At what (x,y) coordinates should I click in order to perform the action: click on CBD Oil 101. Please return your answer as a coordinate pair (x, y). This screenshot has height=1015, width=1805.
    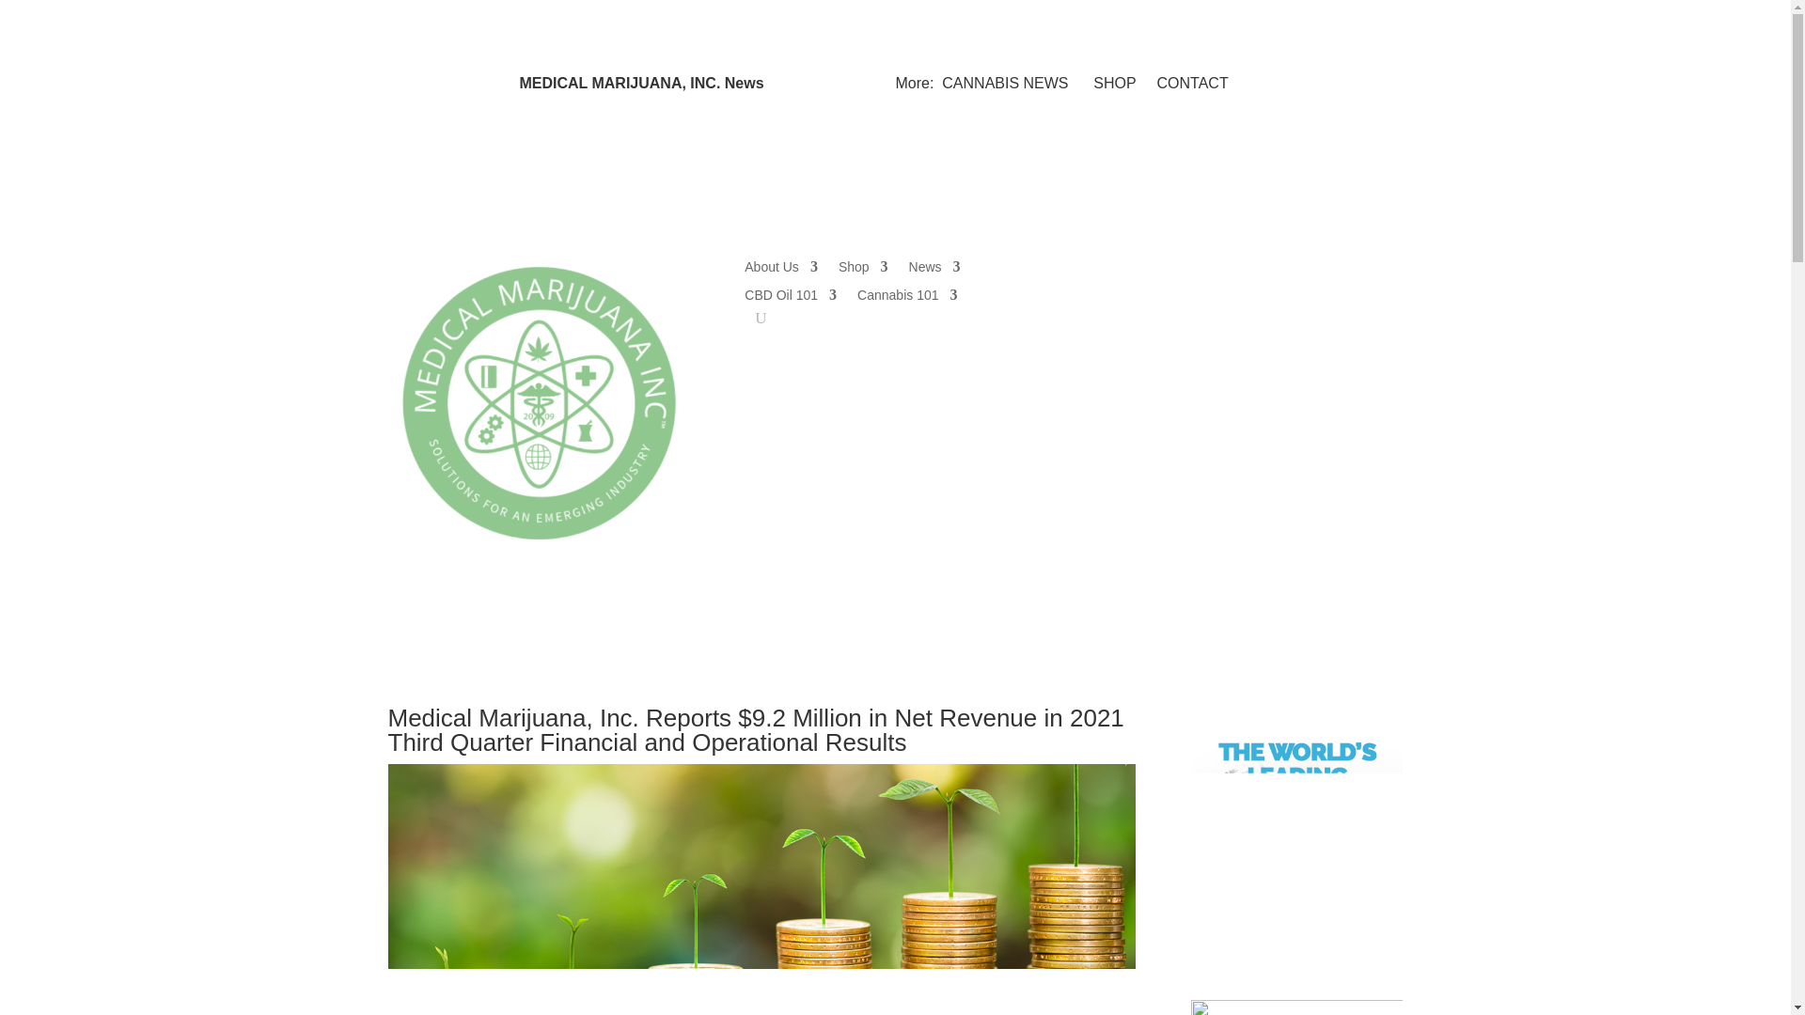
    Looking at the image, I should click on (790, 299).